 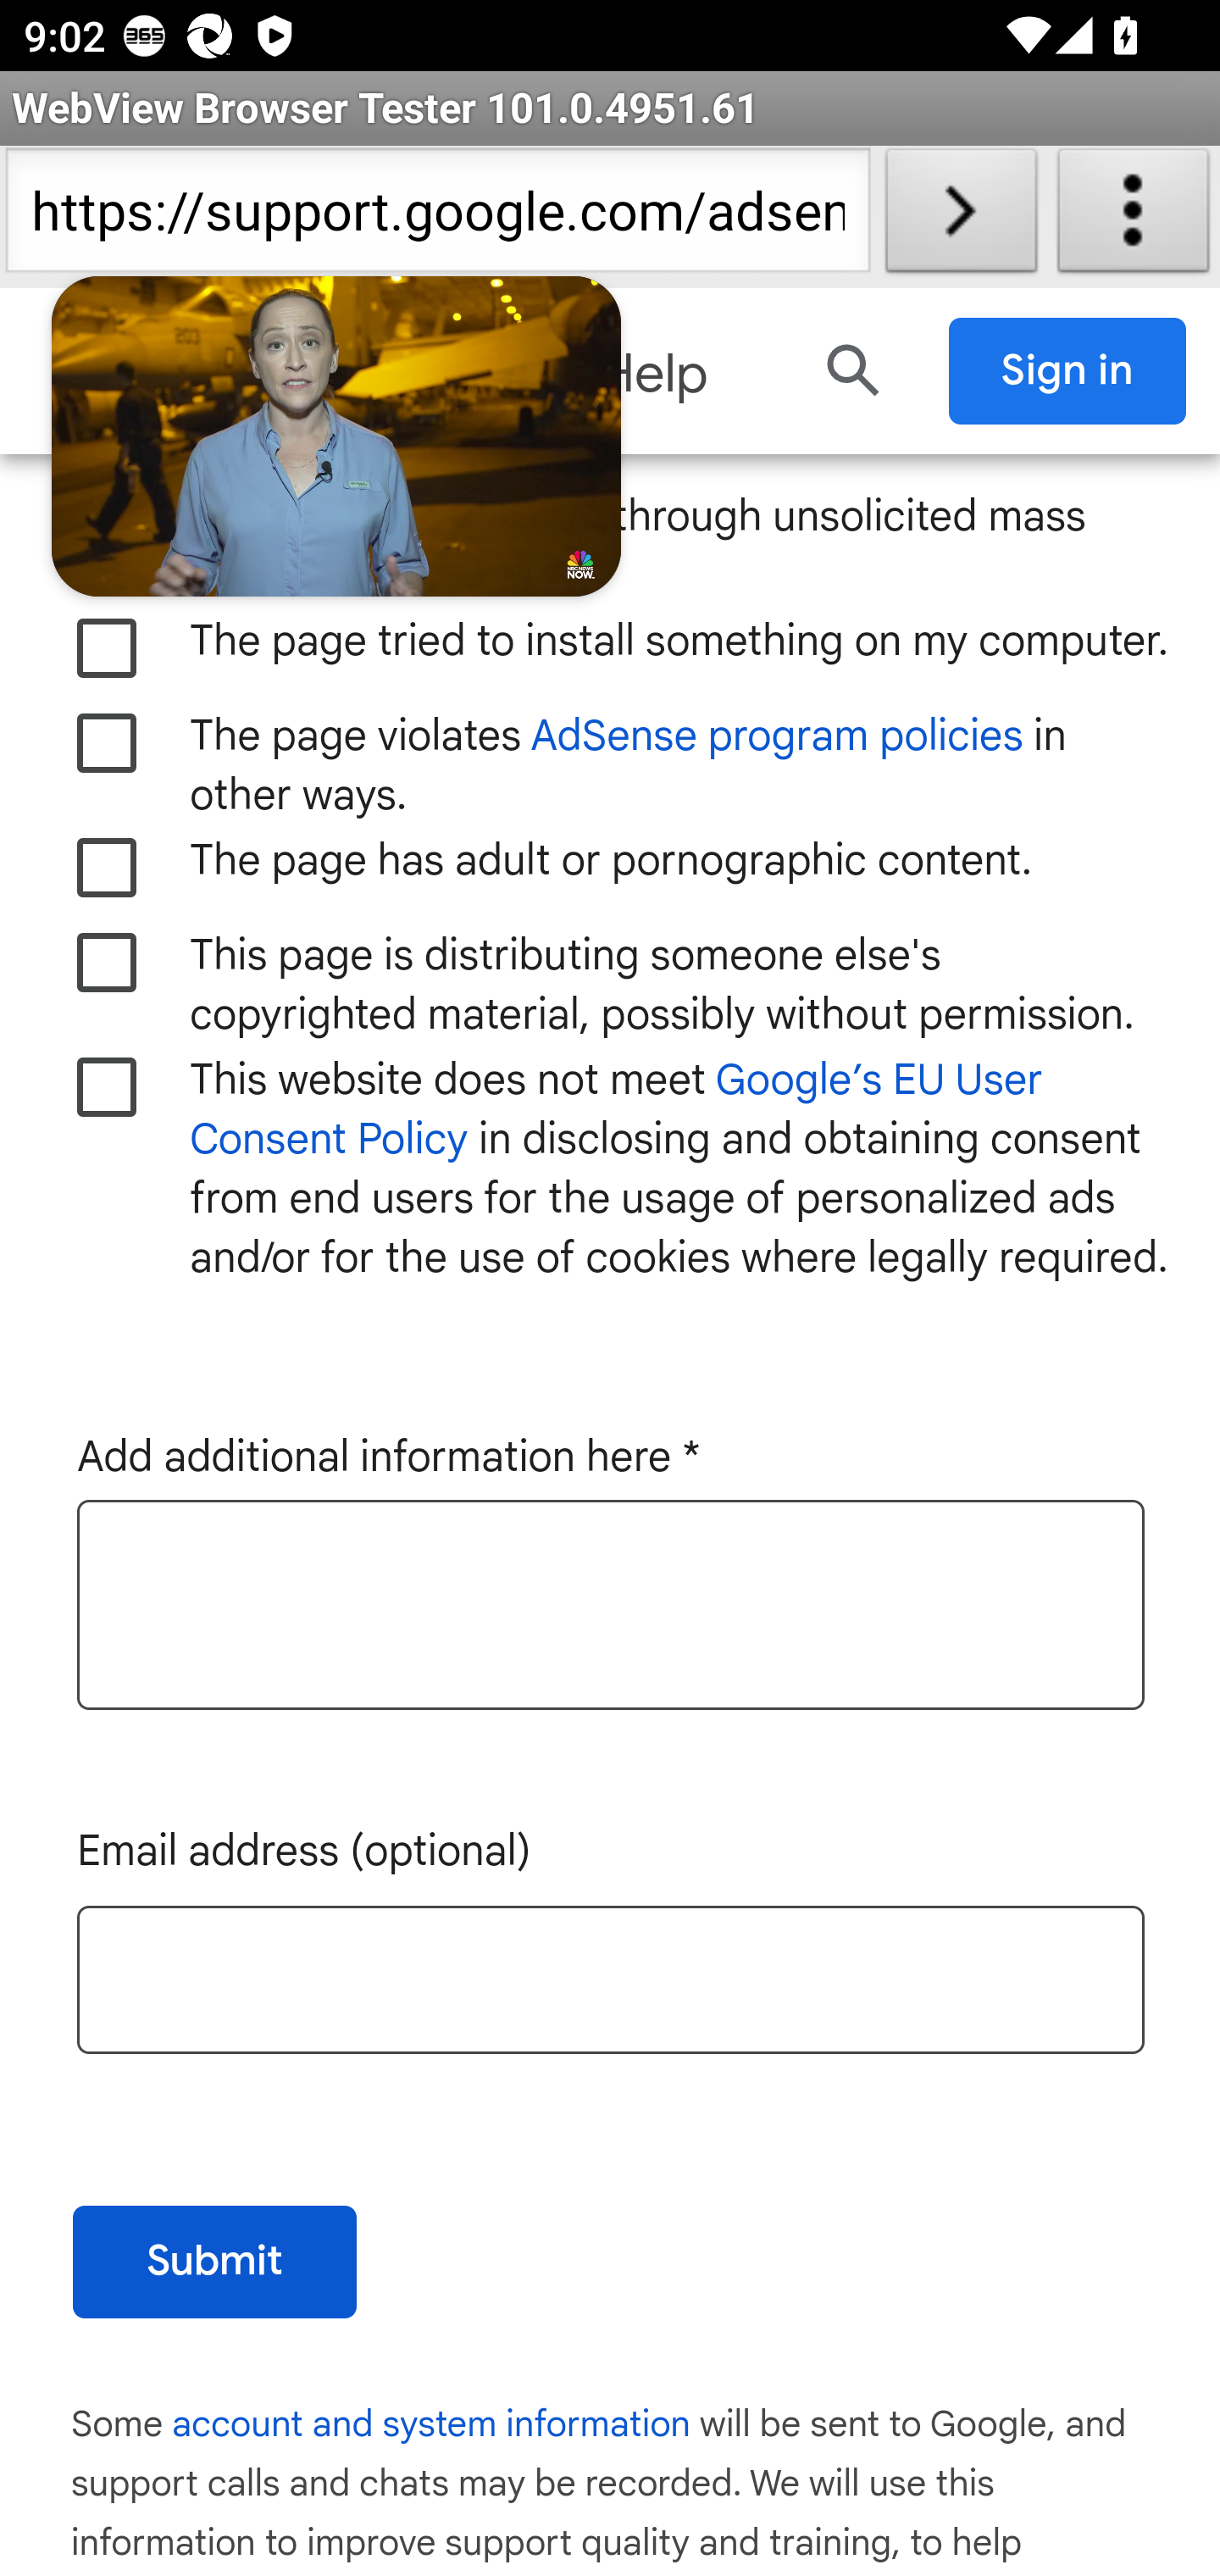 What do you see at coordinates (108, 869) in the screenshot?
I see `The page has adult or pornographic content.` at bounding box center [108, 869].